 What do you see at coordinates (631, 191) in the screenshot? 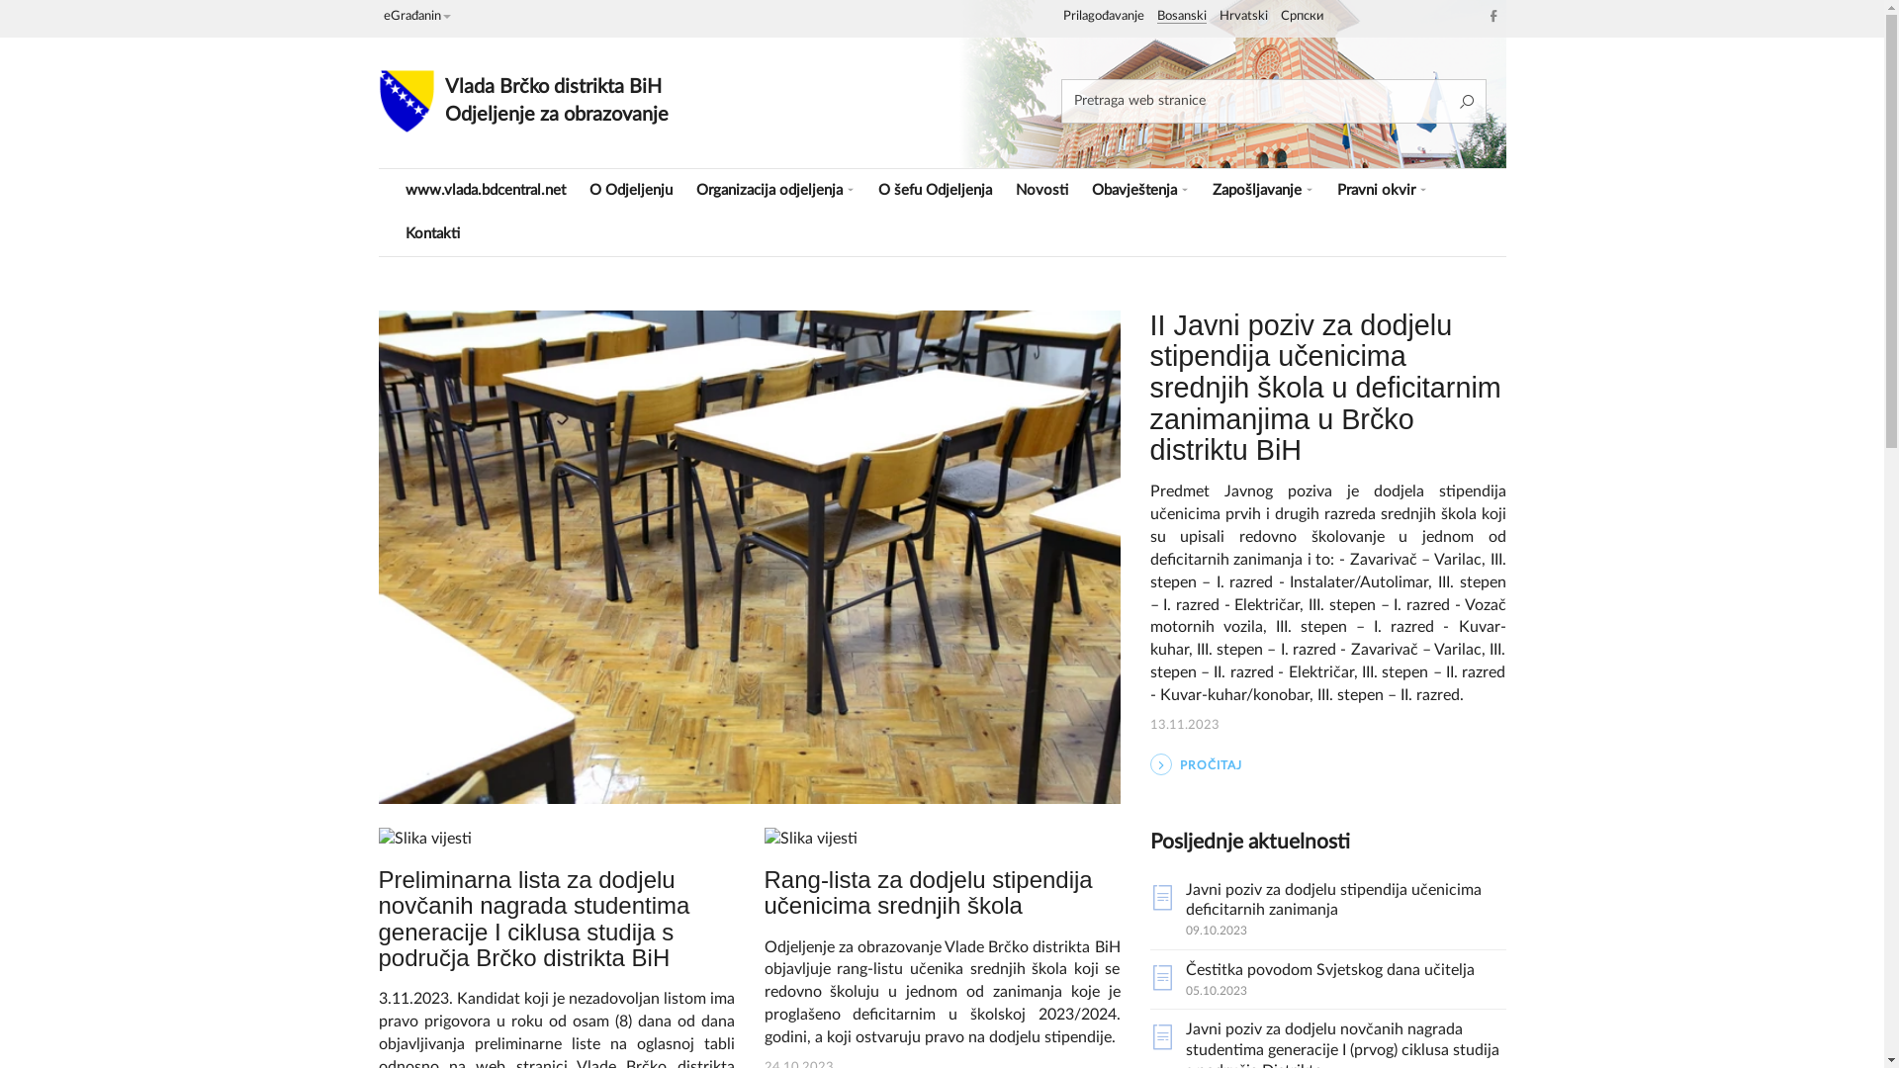
I see `O Odjeljenju` at bounding box center [631, 191].